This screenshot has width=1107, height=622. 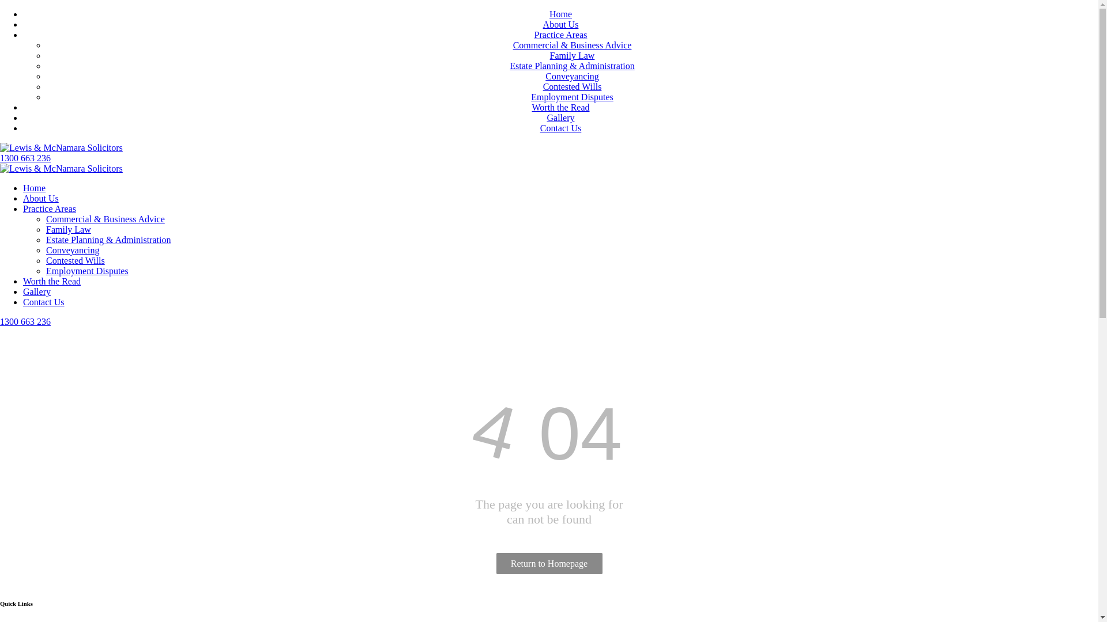 What do you see at coordinates (44, 302) in the screenshot?
I see `Contact Us` at bounding box center [44, 302].